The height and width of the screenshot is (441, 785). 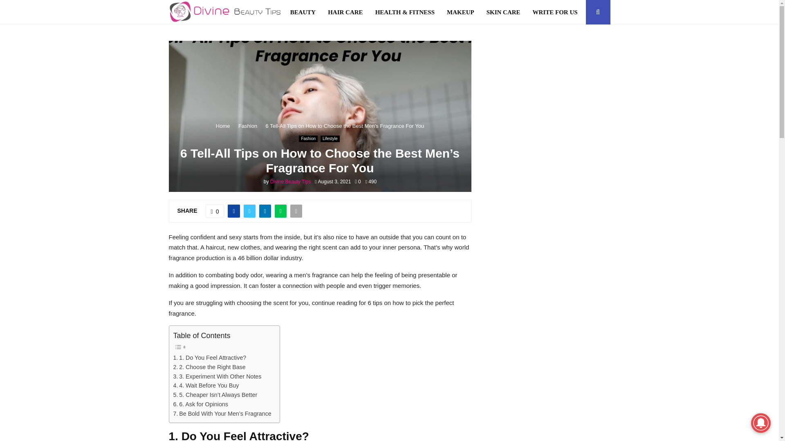 I want to click on Fashion, so click(x=308, y=138).